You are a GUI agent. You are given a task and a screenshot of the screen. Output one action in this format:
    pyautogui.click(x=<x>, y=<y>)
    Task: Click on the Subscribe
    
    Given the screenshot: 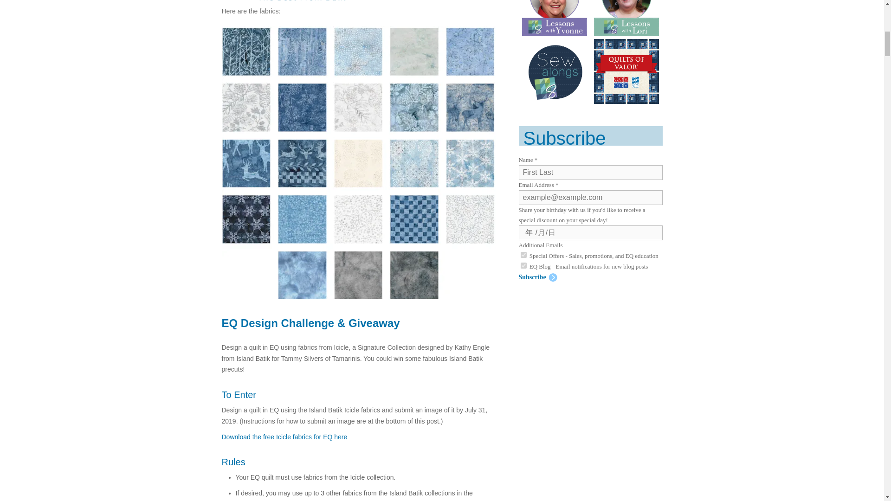 What is the action you would take?
    pyautogui.click(x=538, y=277)
    